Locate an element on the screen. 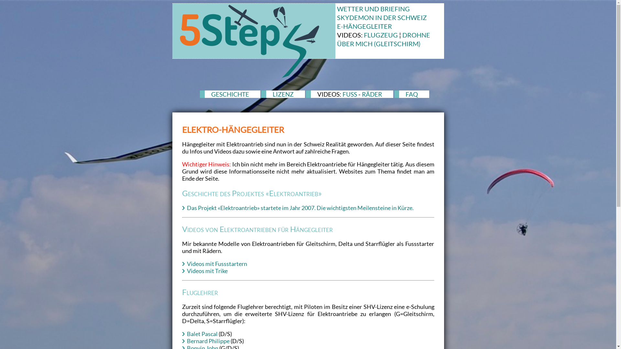 The image size is (621, 349). Videos mit Trike is located at coordinates (207, 271).